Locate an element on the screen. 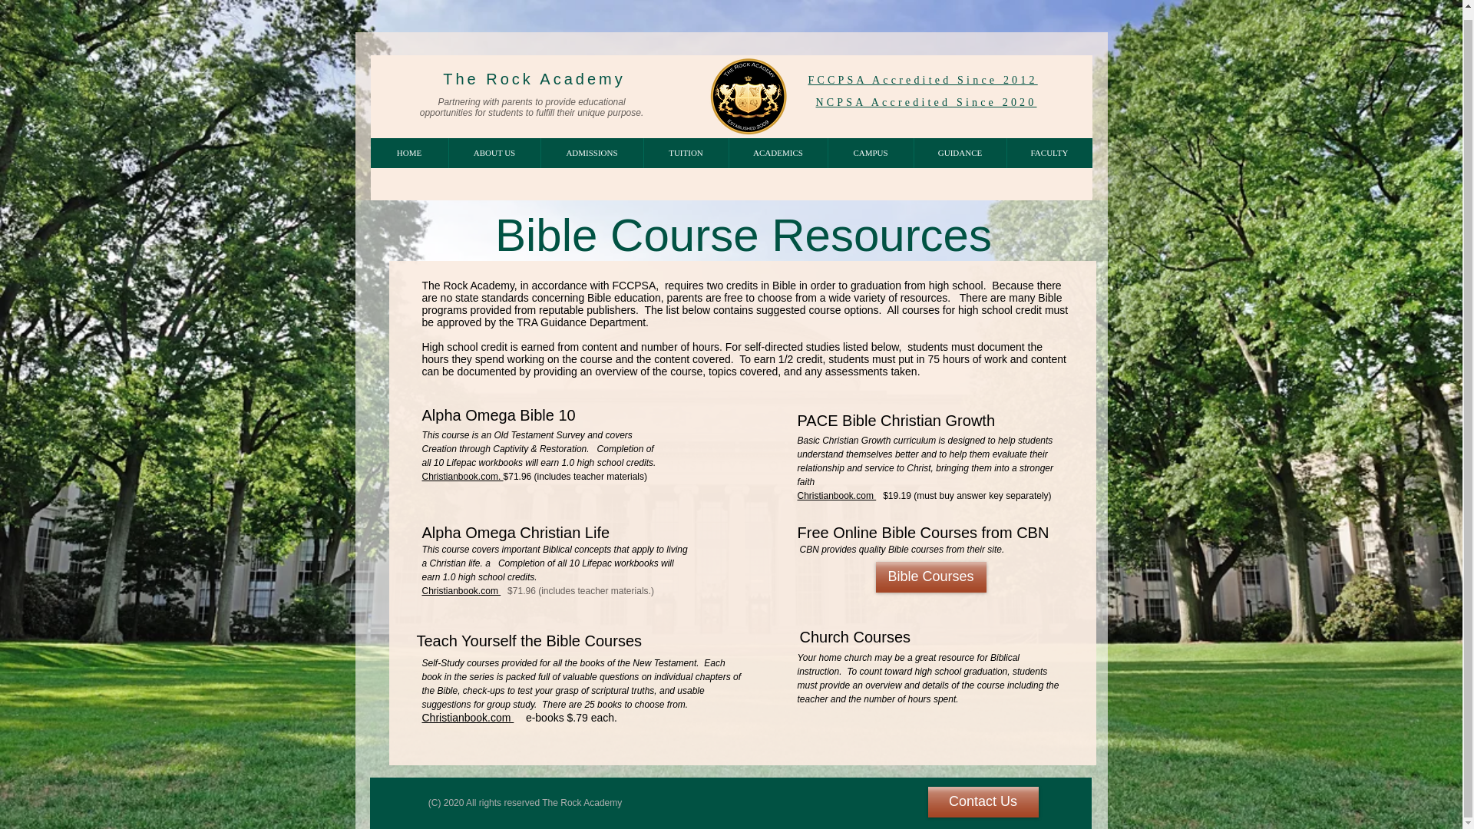 This screenshot has height=829, width=1474. TUITION is located at coordinates (685, 154).